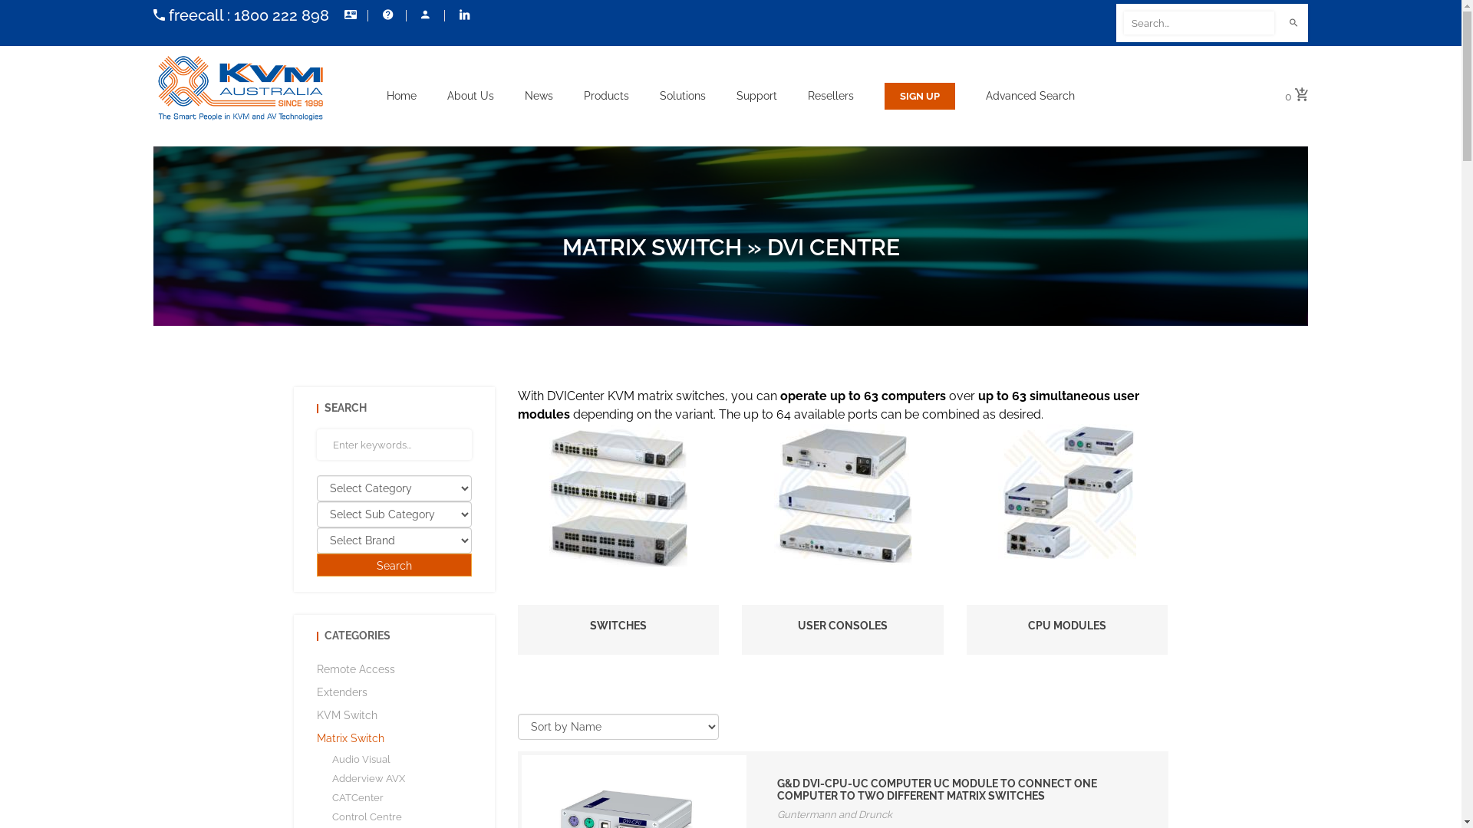 This screenshot has width=1473, height=828. Describe the element at coordinates (402, 95) in the screenshot. I see `Home` at that location.